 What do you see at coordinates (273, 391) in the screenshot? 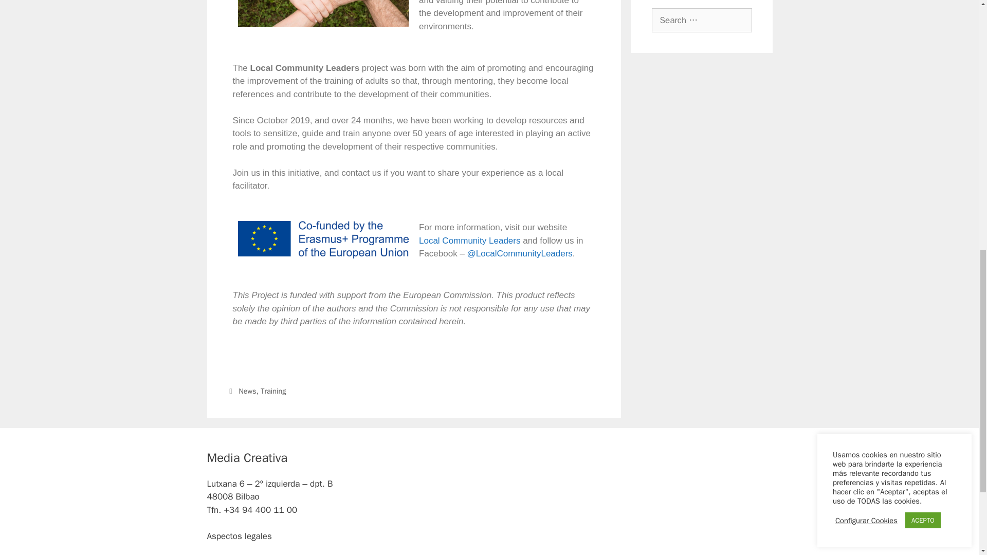
I see `Training` at bounding box center [273, 391].